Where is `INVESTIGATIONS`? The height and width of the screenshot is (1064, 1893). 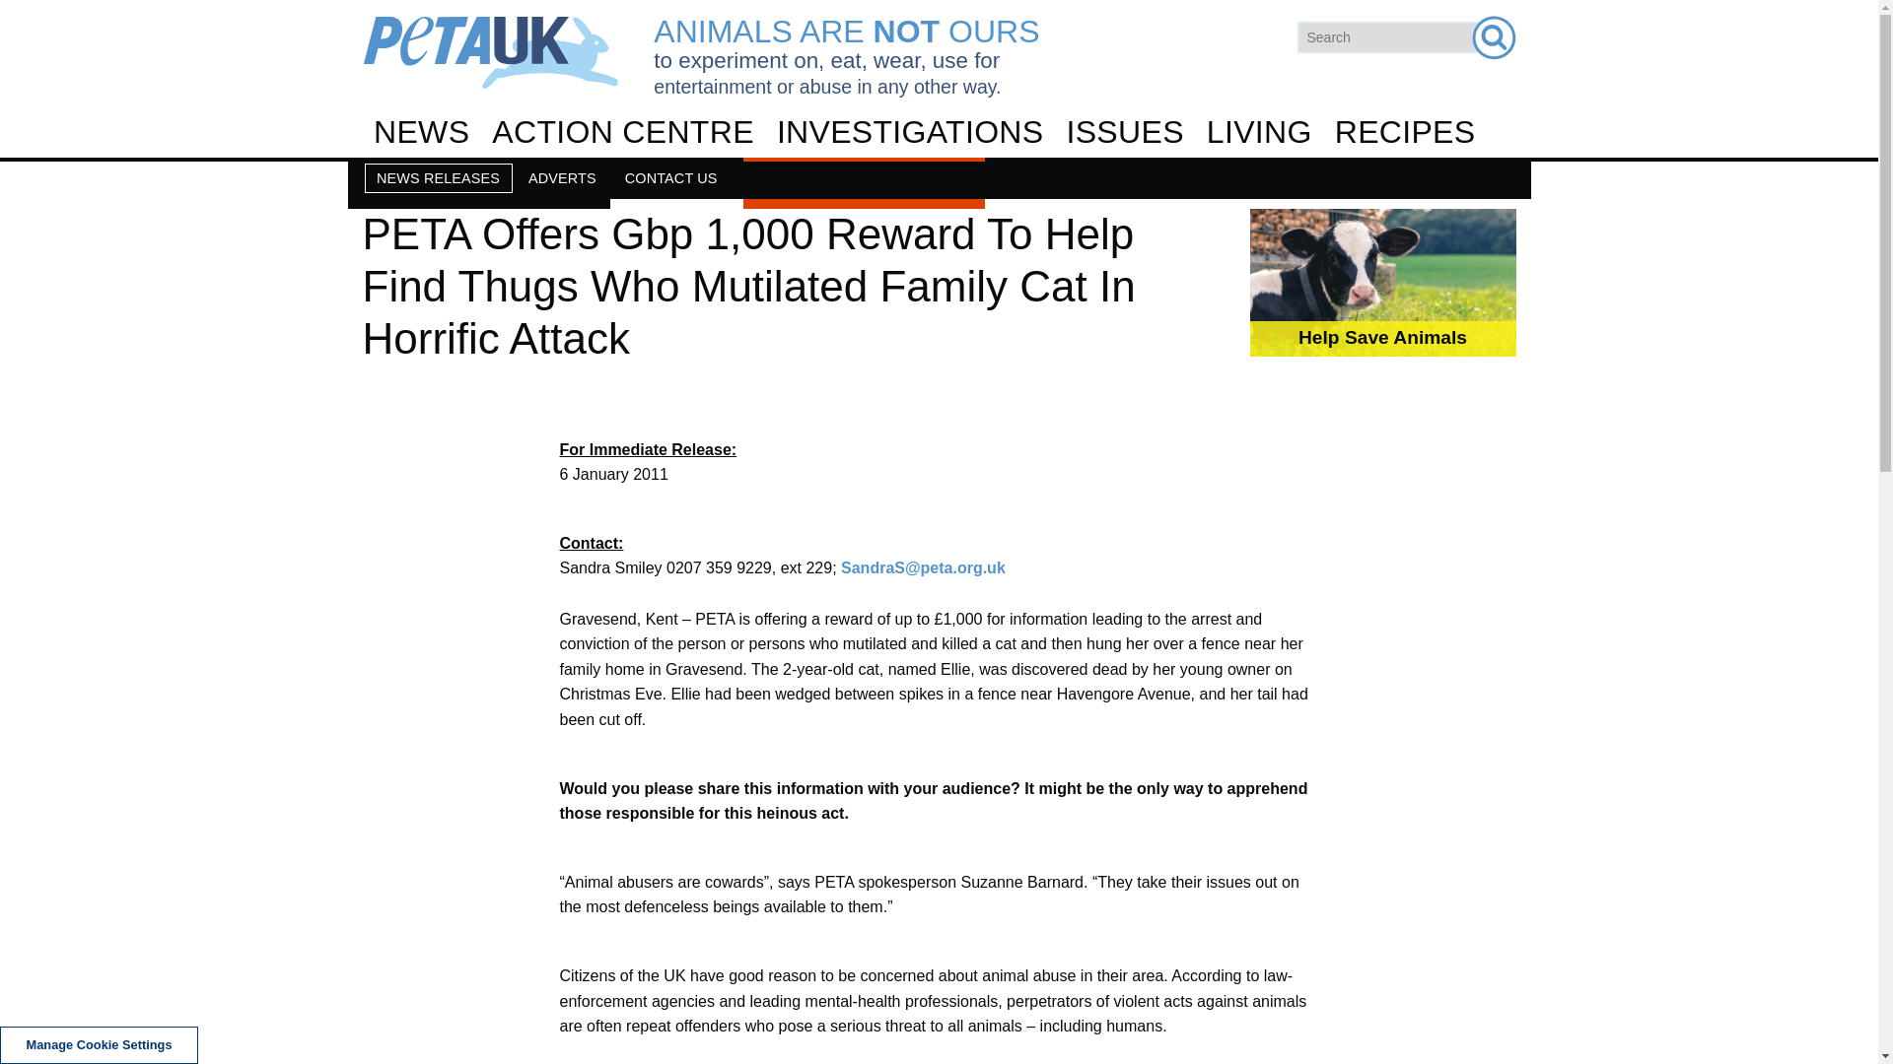 INVESTIGATIONS is located at coordinates (909, 132).